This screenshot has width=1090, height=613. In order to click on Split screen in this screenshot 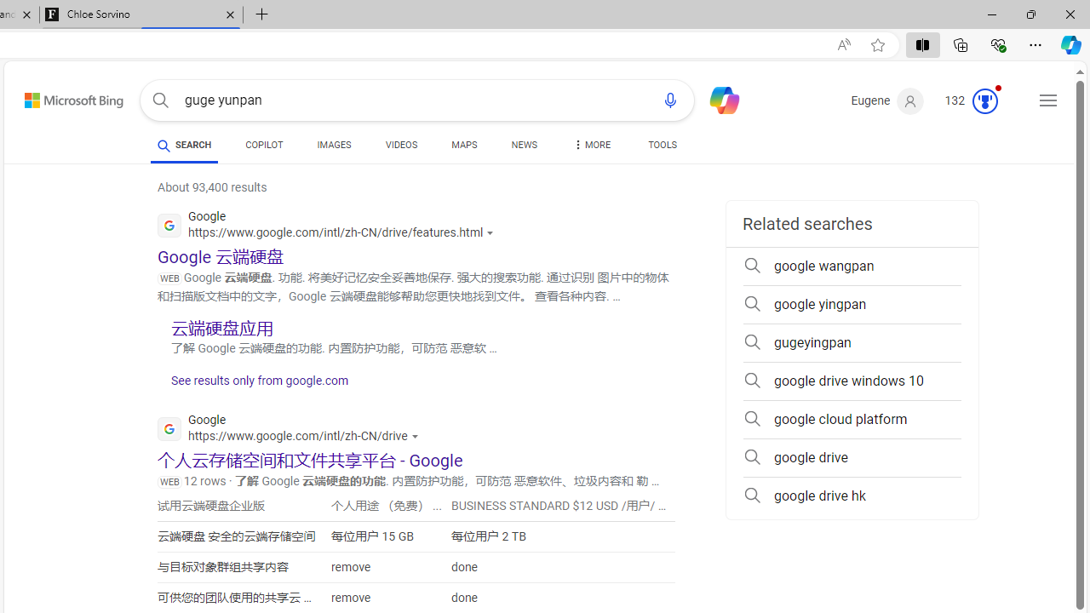, I will do `click(922, 44)`.